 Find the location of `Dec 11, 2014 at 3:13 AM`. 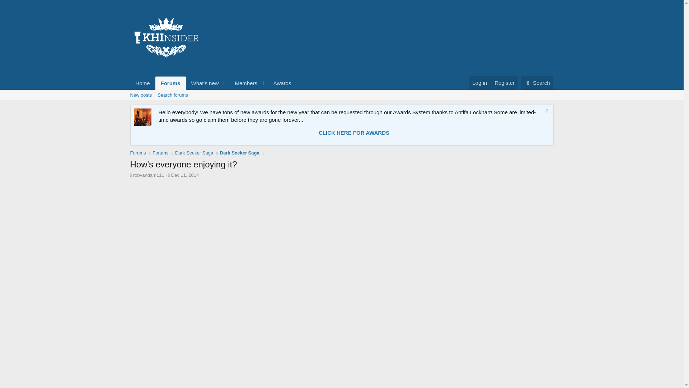

Dec 11, 2014 at 3:13 AM is located at coordinates (185, 175).